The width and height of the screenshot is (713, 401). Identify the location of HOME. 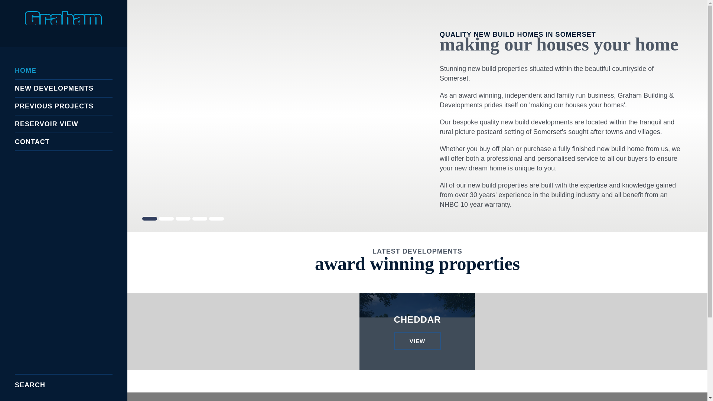
(64, 71).